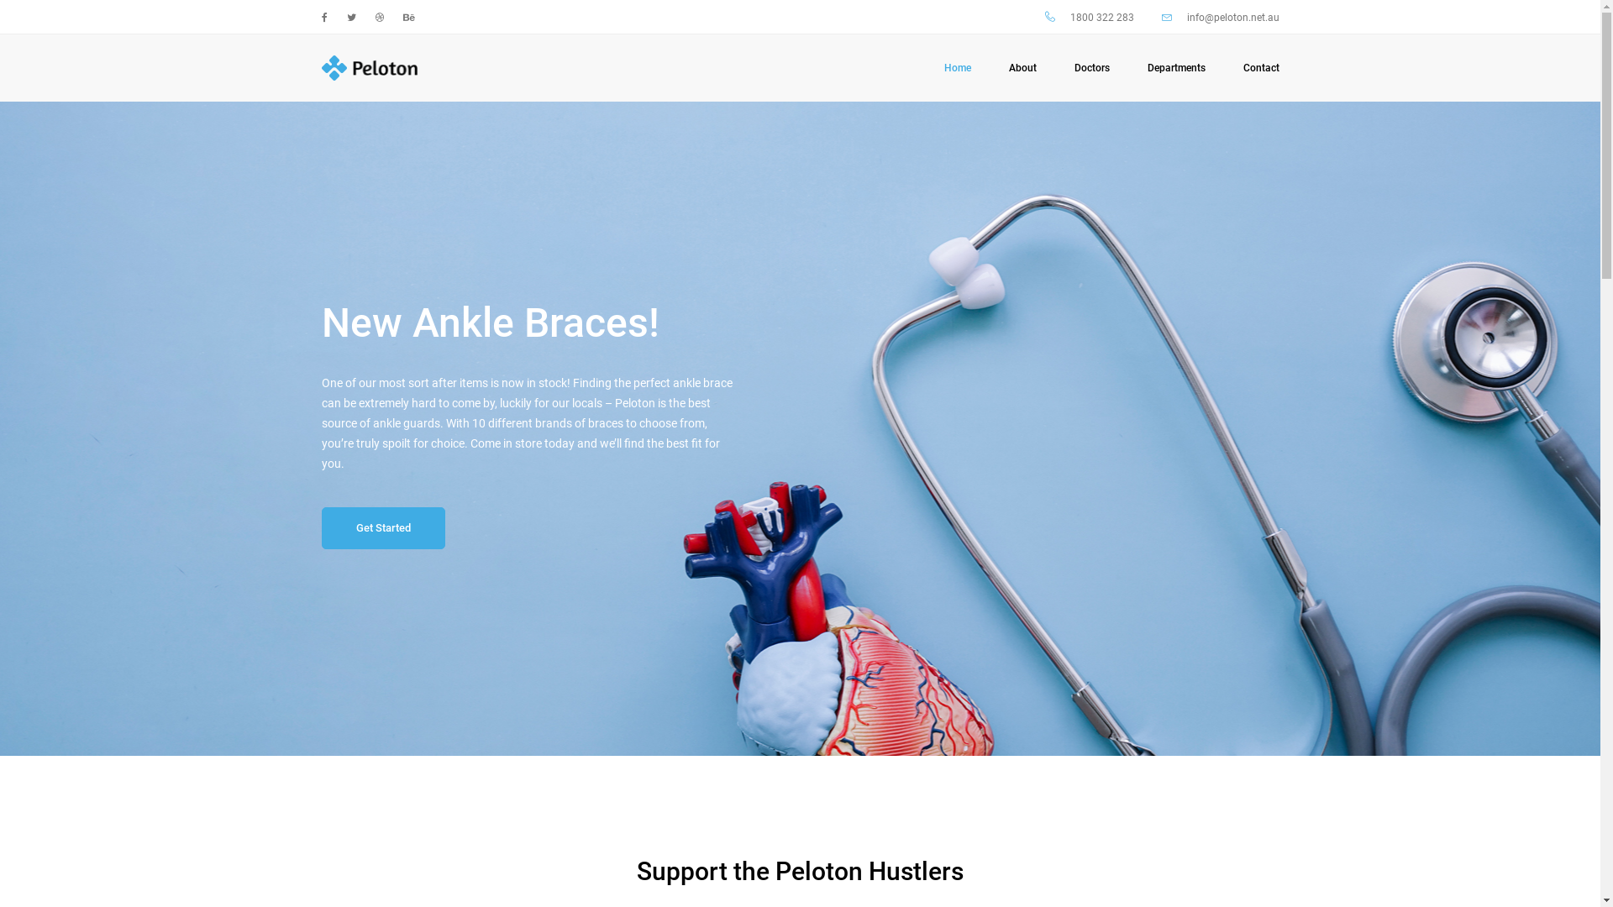 This screenshot has height=907, width=1613. I want to click on Doctors, so click(1091, 68).